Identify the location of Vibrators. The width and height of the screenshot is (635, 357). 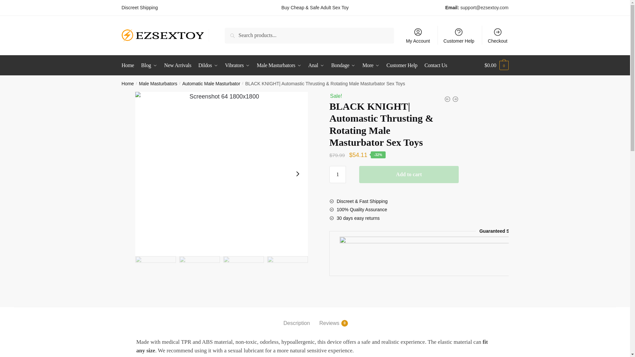
(237, 65).